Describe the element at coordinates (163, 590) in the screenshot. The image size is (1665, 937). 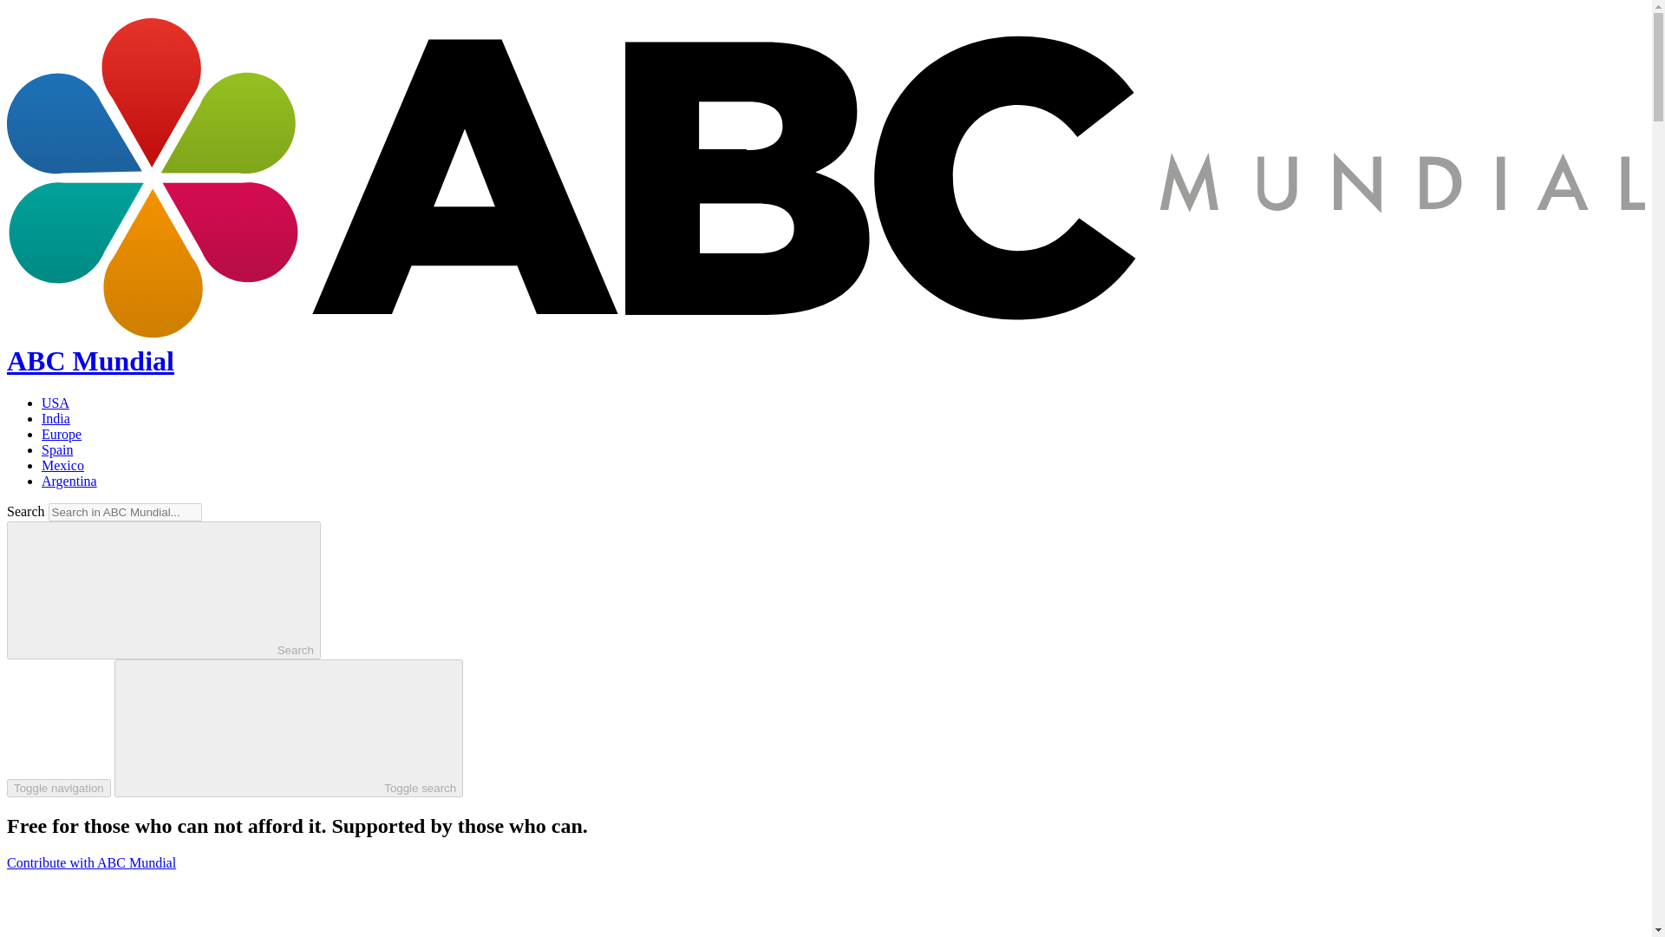
I see `Search` at that location.